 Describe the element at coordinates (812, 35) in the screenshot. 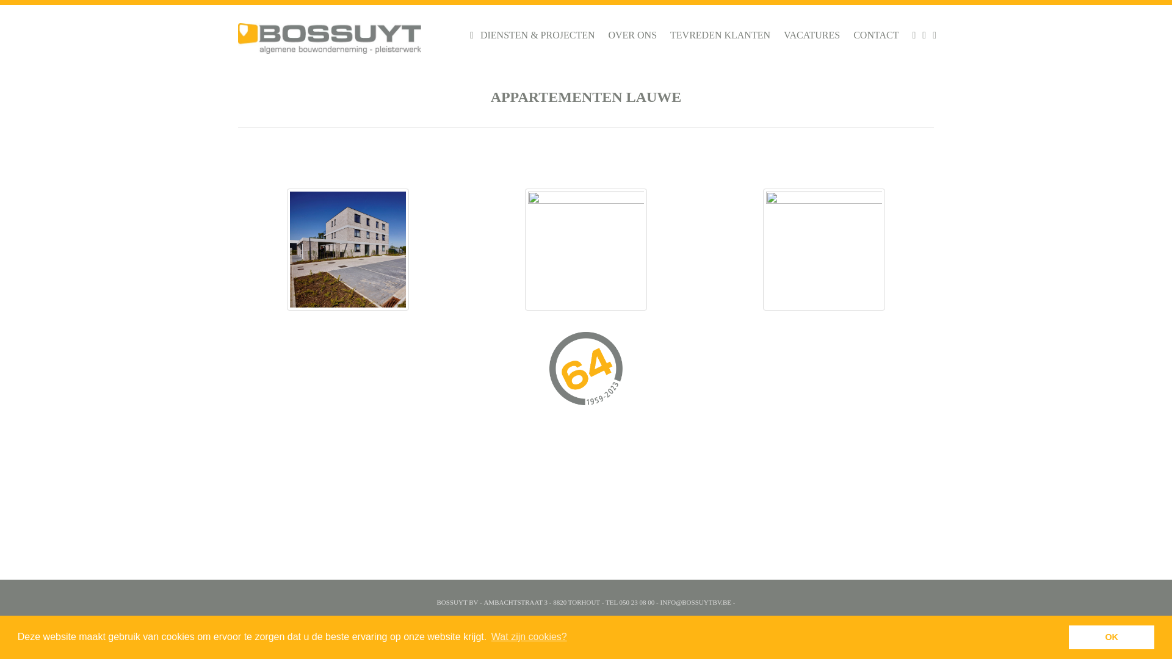

I see `VACATURES` at that location.